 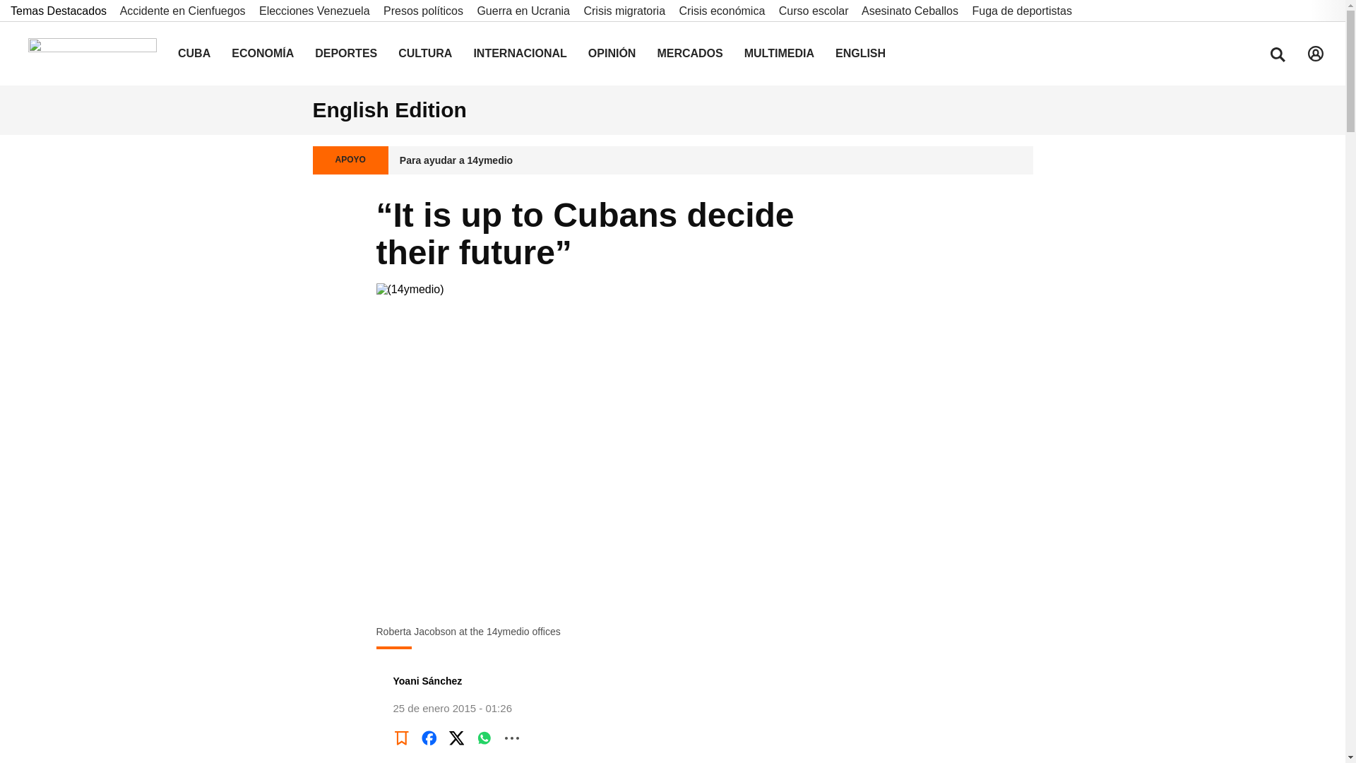 What do you see at coordinates (194, 54) in the screenshot?
I see `Cuba` at bounding box center [194, 54].